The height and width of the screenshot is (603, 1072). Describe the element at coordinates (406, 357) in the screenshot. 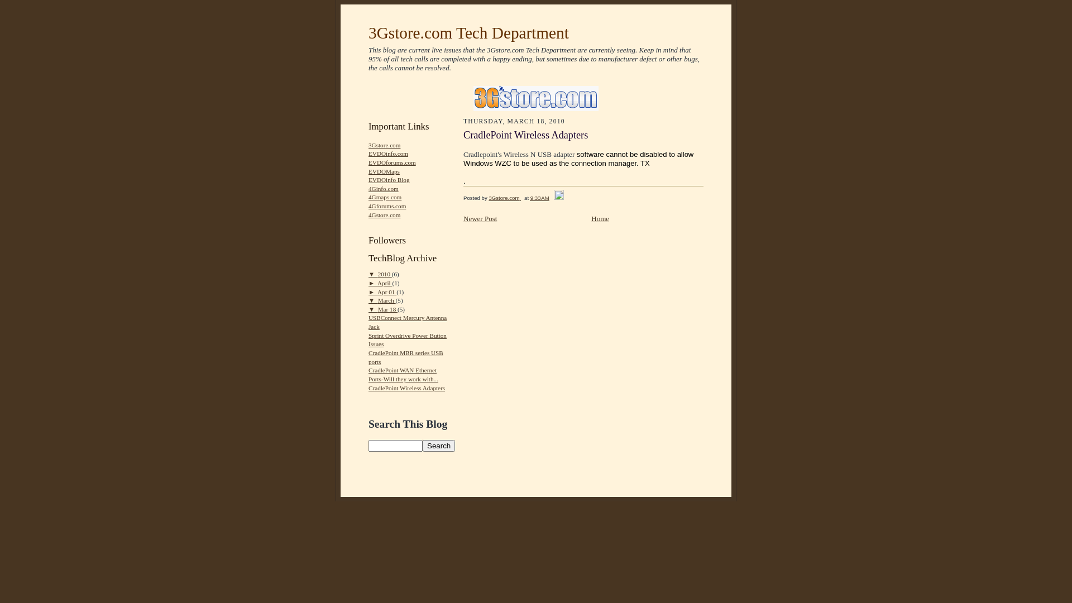

I see `CradlePoint MBR series USB ports` at that location.